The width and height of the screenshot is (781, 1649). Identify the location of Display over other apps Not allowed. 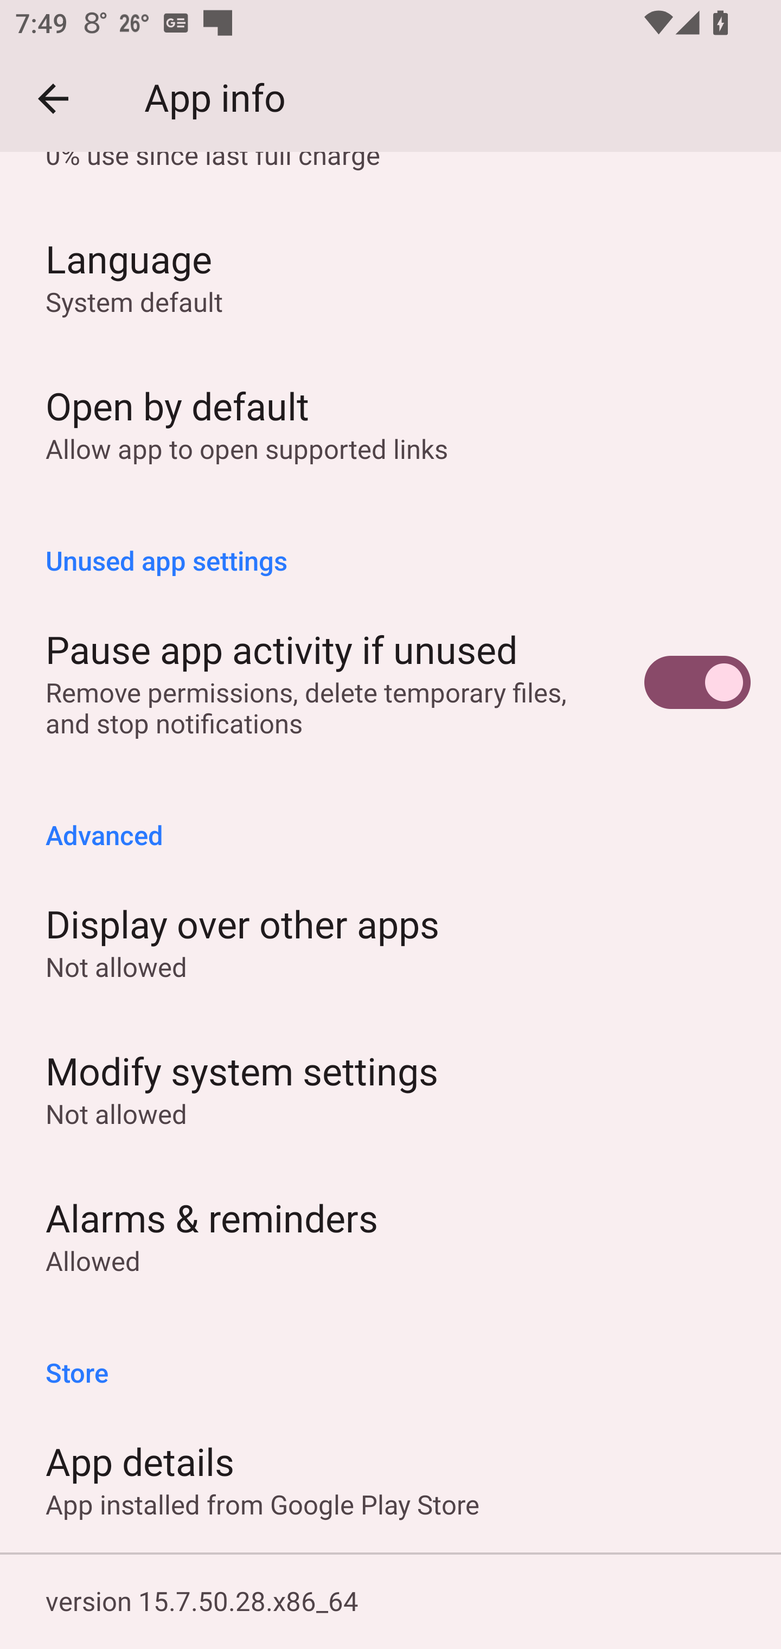
(390, 941).